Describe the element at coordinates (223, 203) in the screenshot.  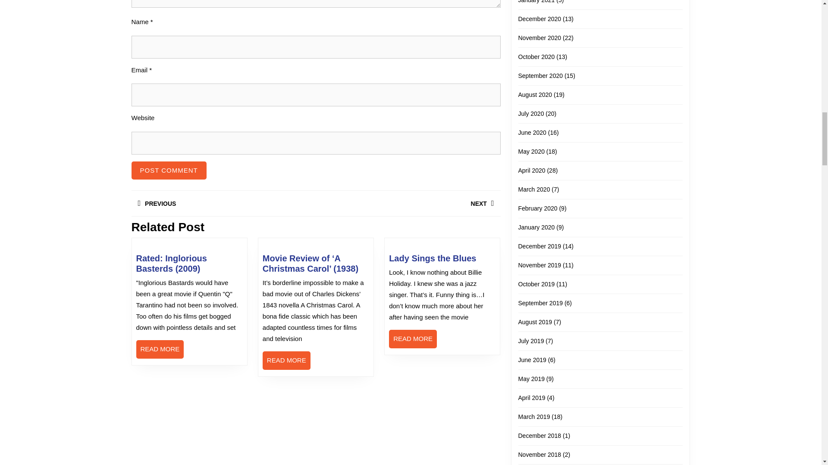
I see `Post Comment` at that location.